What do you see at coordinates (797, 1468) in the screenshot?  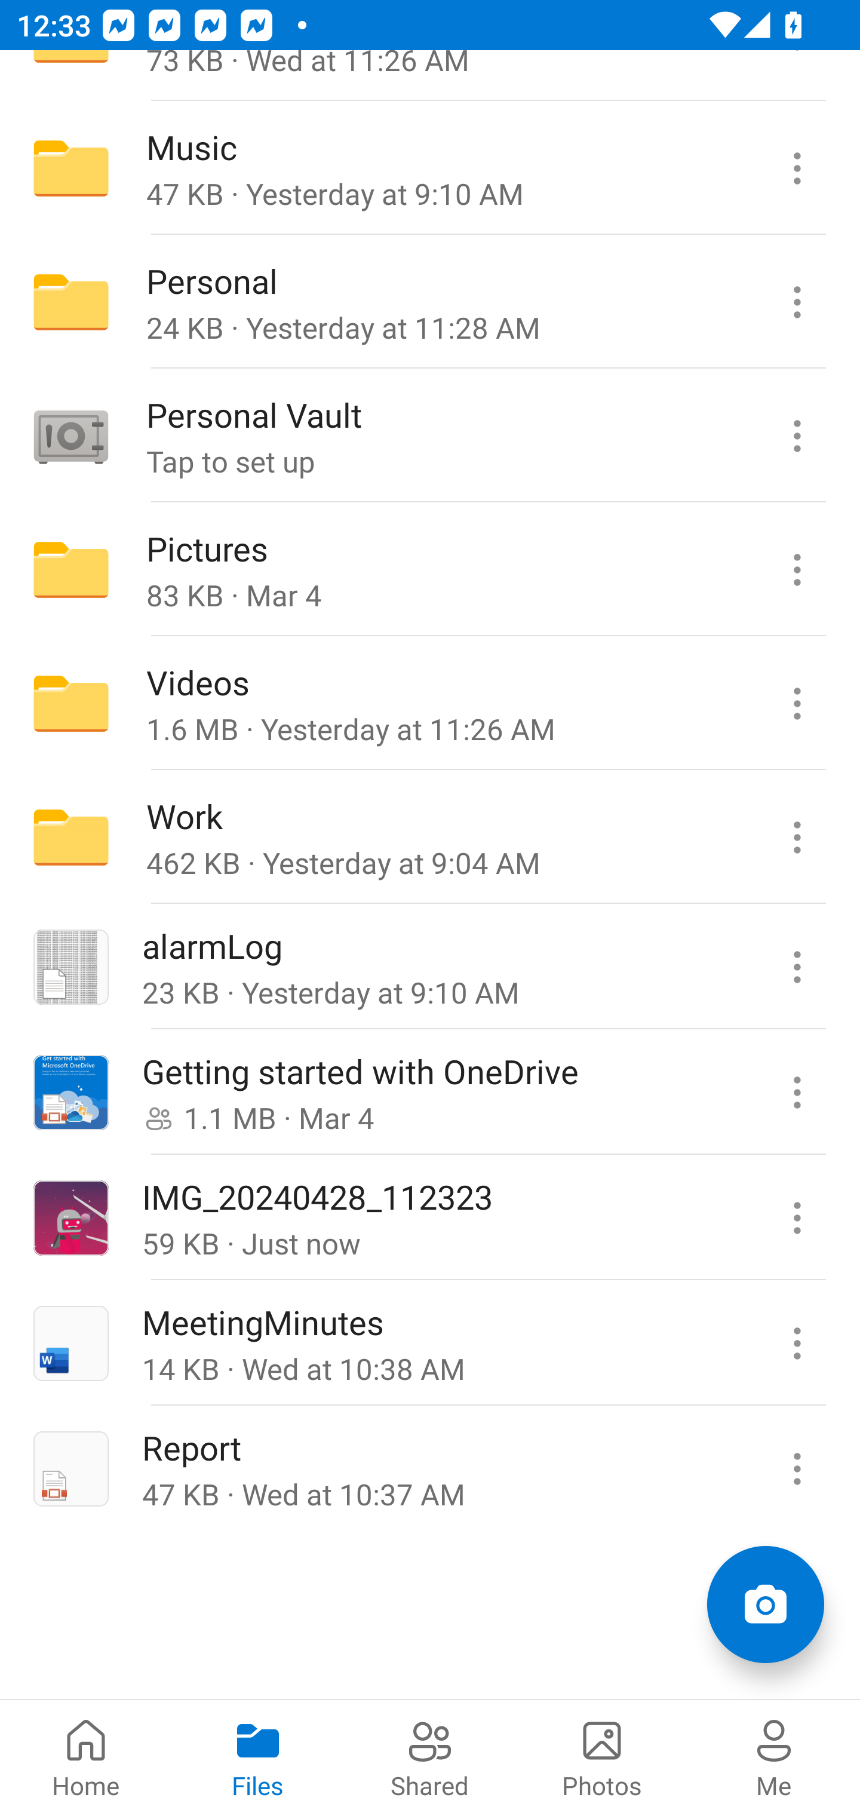 I see `Report commands` at bounding box center [797, 1468].